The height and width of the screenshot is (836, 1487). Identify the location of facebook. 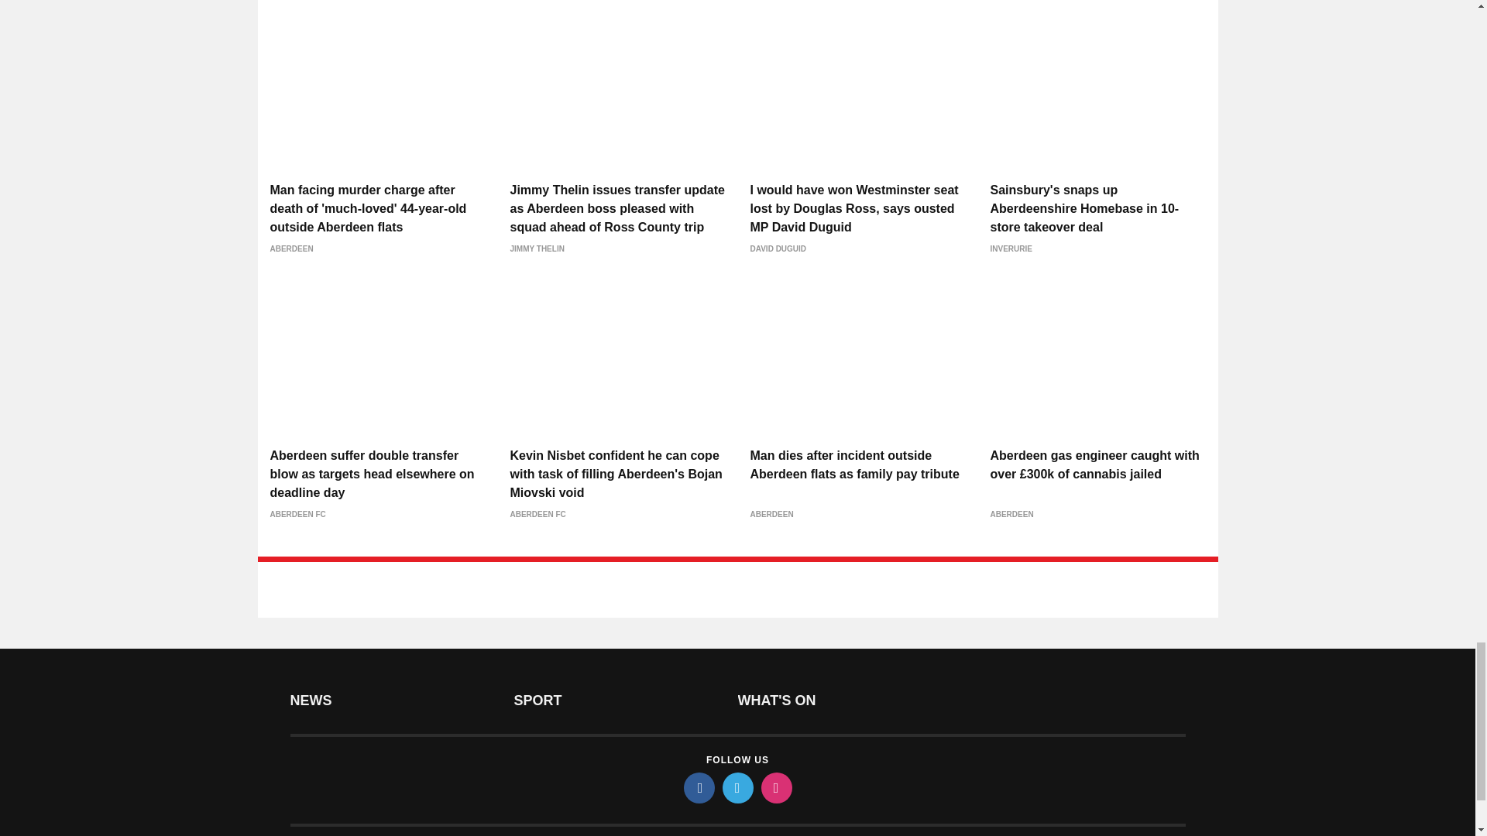
(698, 787).